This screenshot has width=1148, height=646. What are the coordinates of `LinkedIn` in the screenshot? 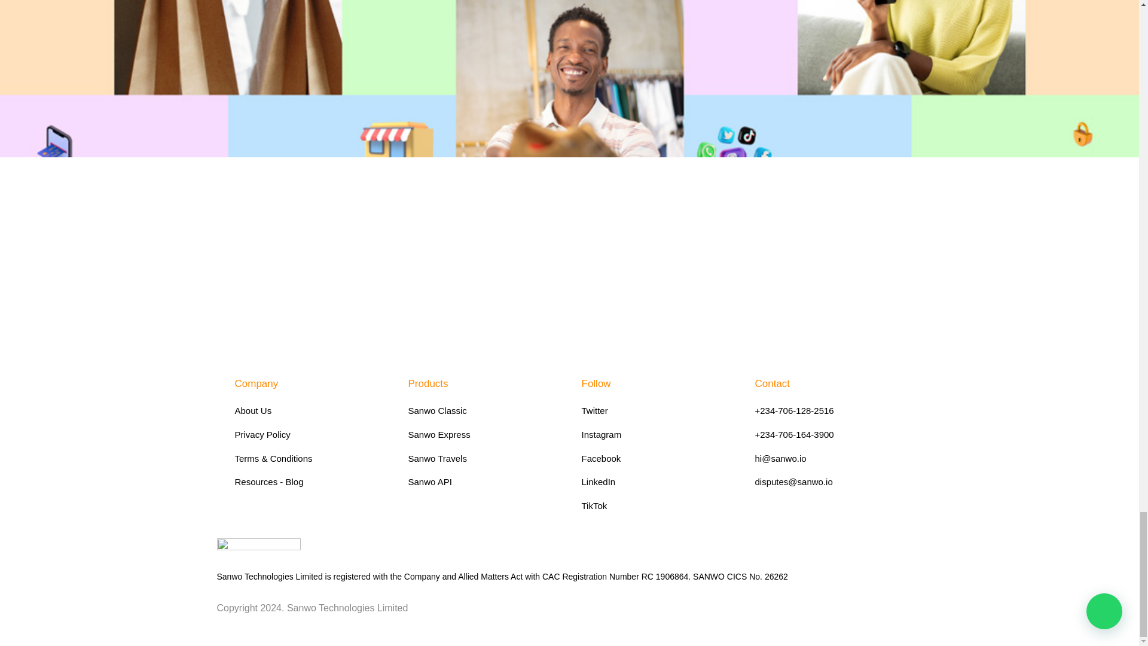 It's located at (655, 482).